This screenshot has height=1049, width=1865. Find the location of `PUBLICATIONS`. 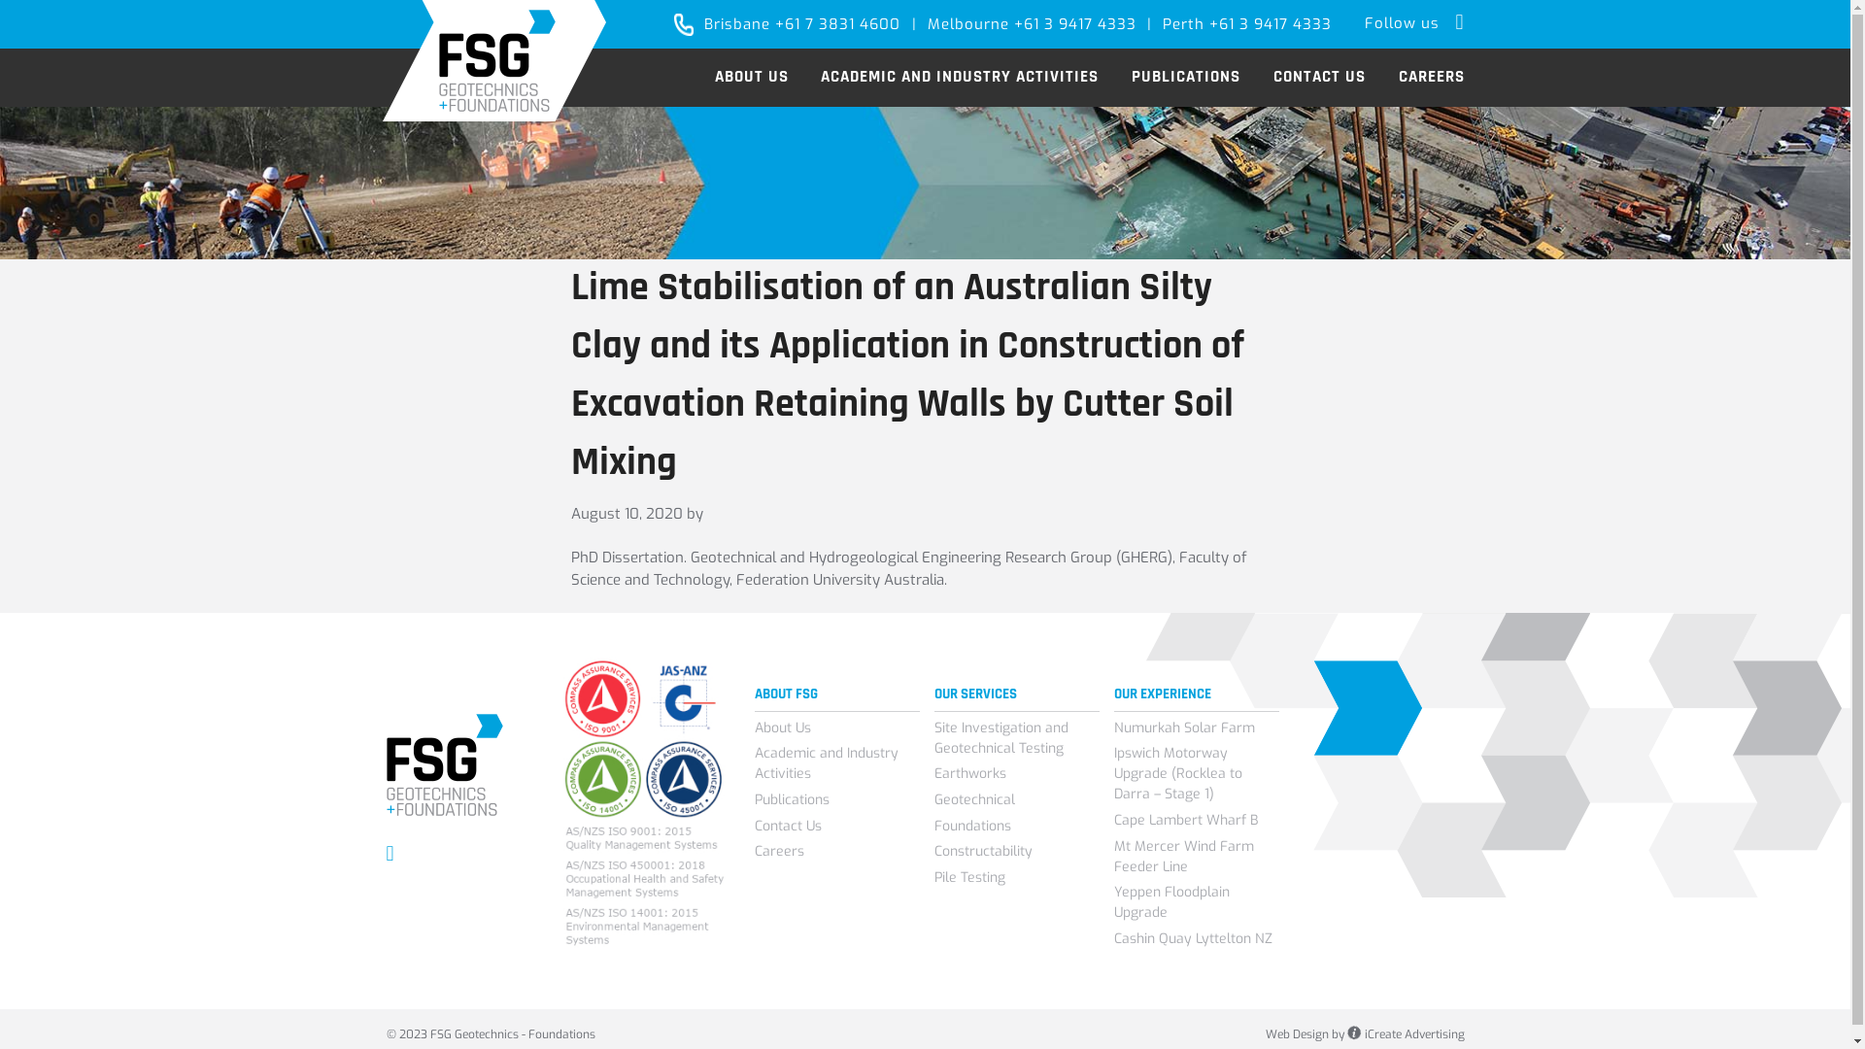

PUBLICATIONS is located at coordinates (1186, 78).